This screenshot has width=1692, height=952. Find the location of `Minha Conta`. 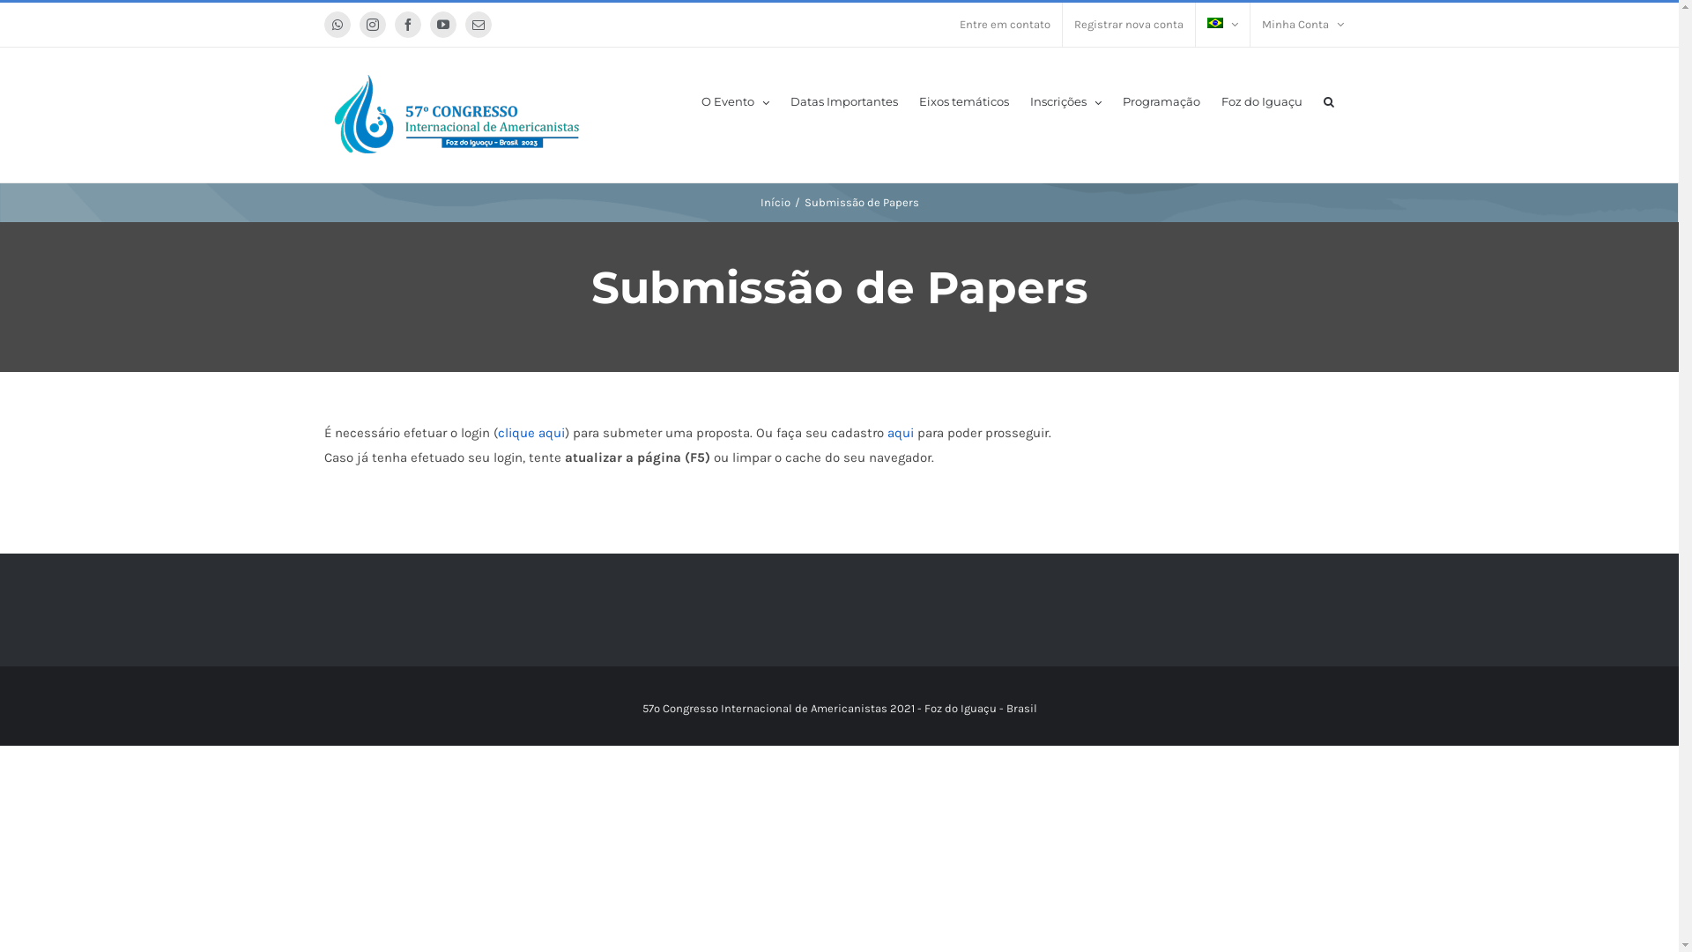

Minha Conta is located at coordinates (1302, 25).